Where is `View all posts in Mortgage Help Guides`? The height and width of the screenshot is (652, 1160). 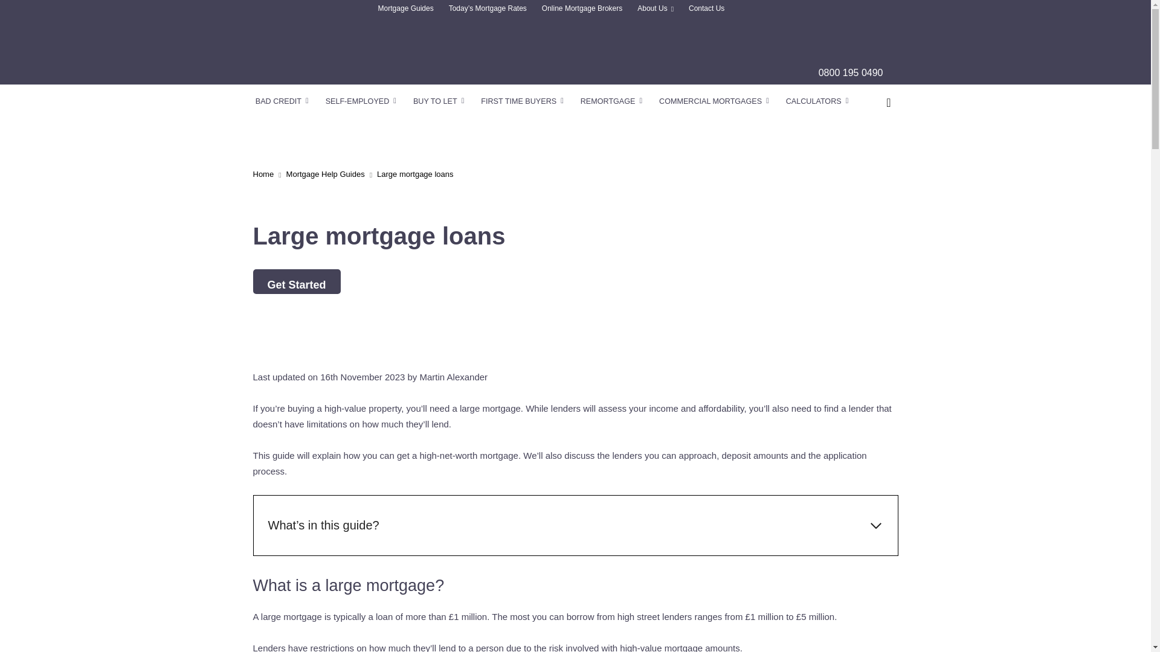
View all posts in Mortgage Help Guides is located at coordinates (326, 174).